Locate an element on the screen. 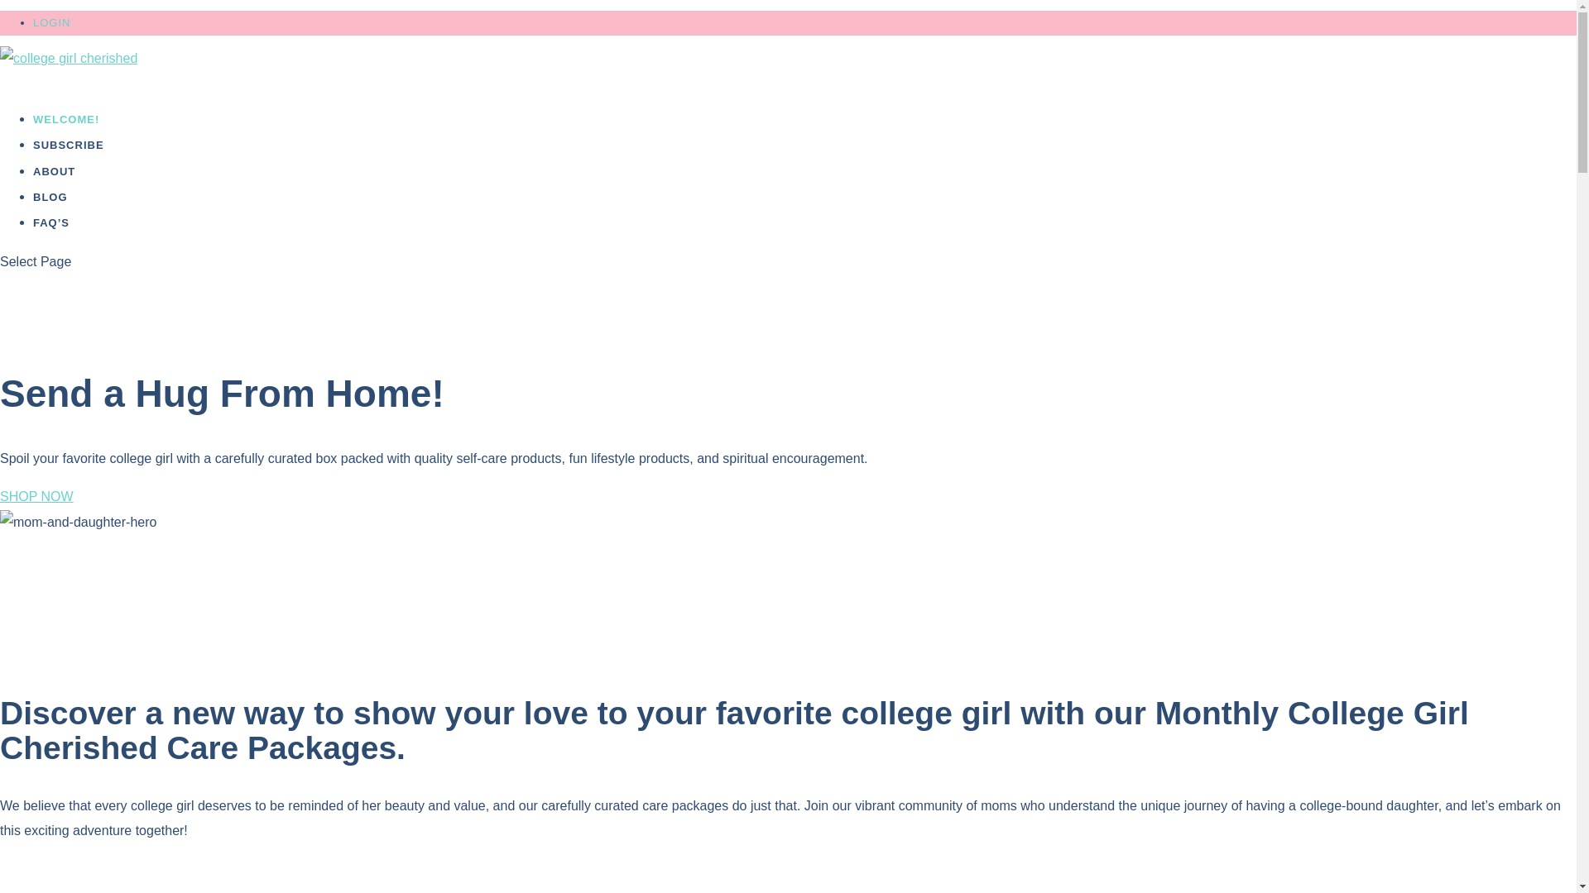 Image resolution: width=1589 pixels, height=893 pixels. LOGIN is located at coordinates (51, 22).